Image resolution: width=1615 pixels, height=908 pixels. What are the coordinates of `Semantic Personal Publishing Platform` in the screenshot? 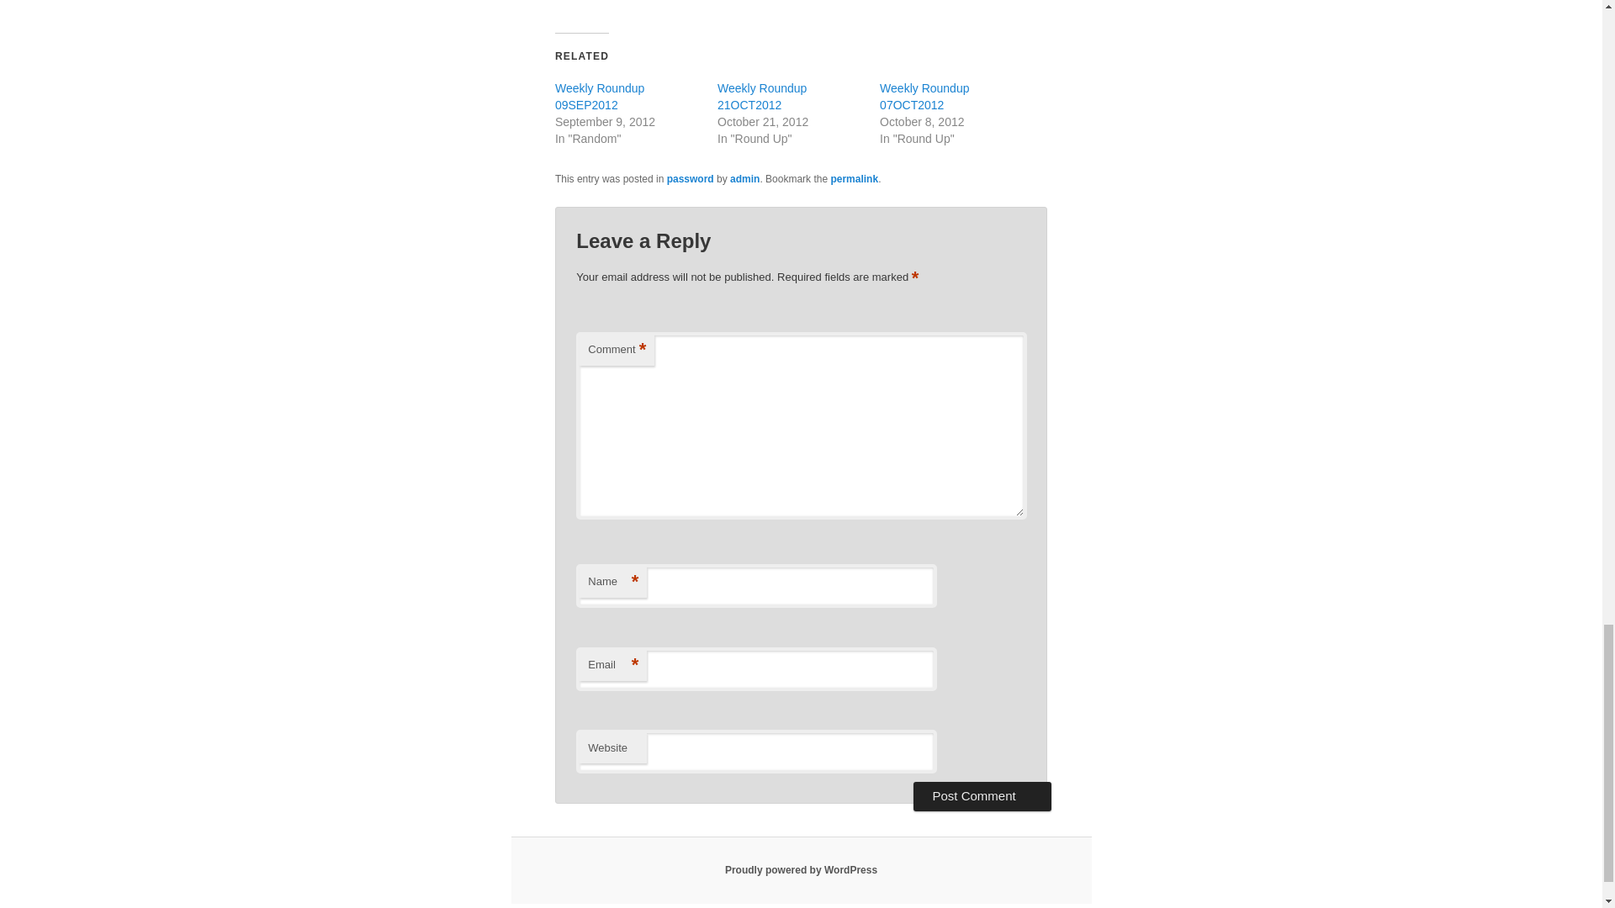 It's located at (801, 870).